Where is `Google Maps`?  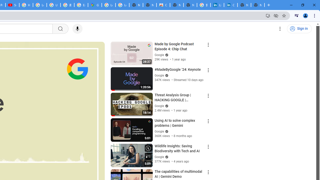
Google Maps is located at coordinates (95, 5).